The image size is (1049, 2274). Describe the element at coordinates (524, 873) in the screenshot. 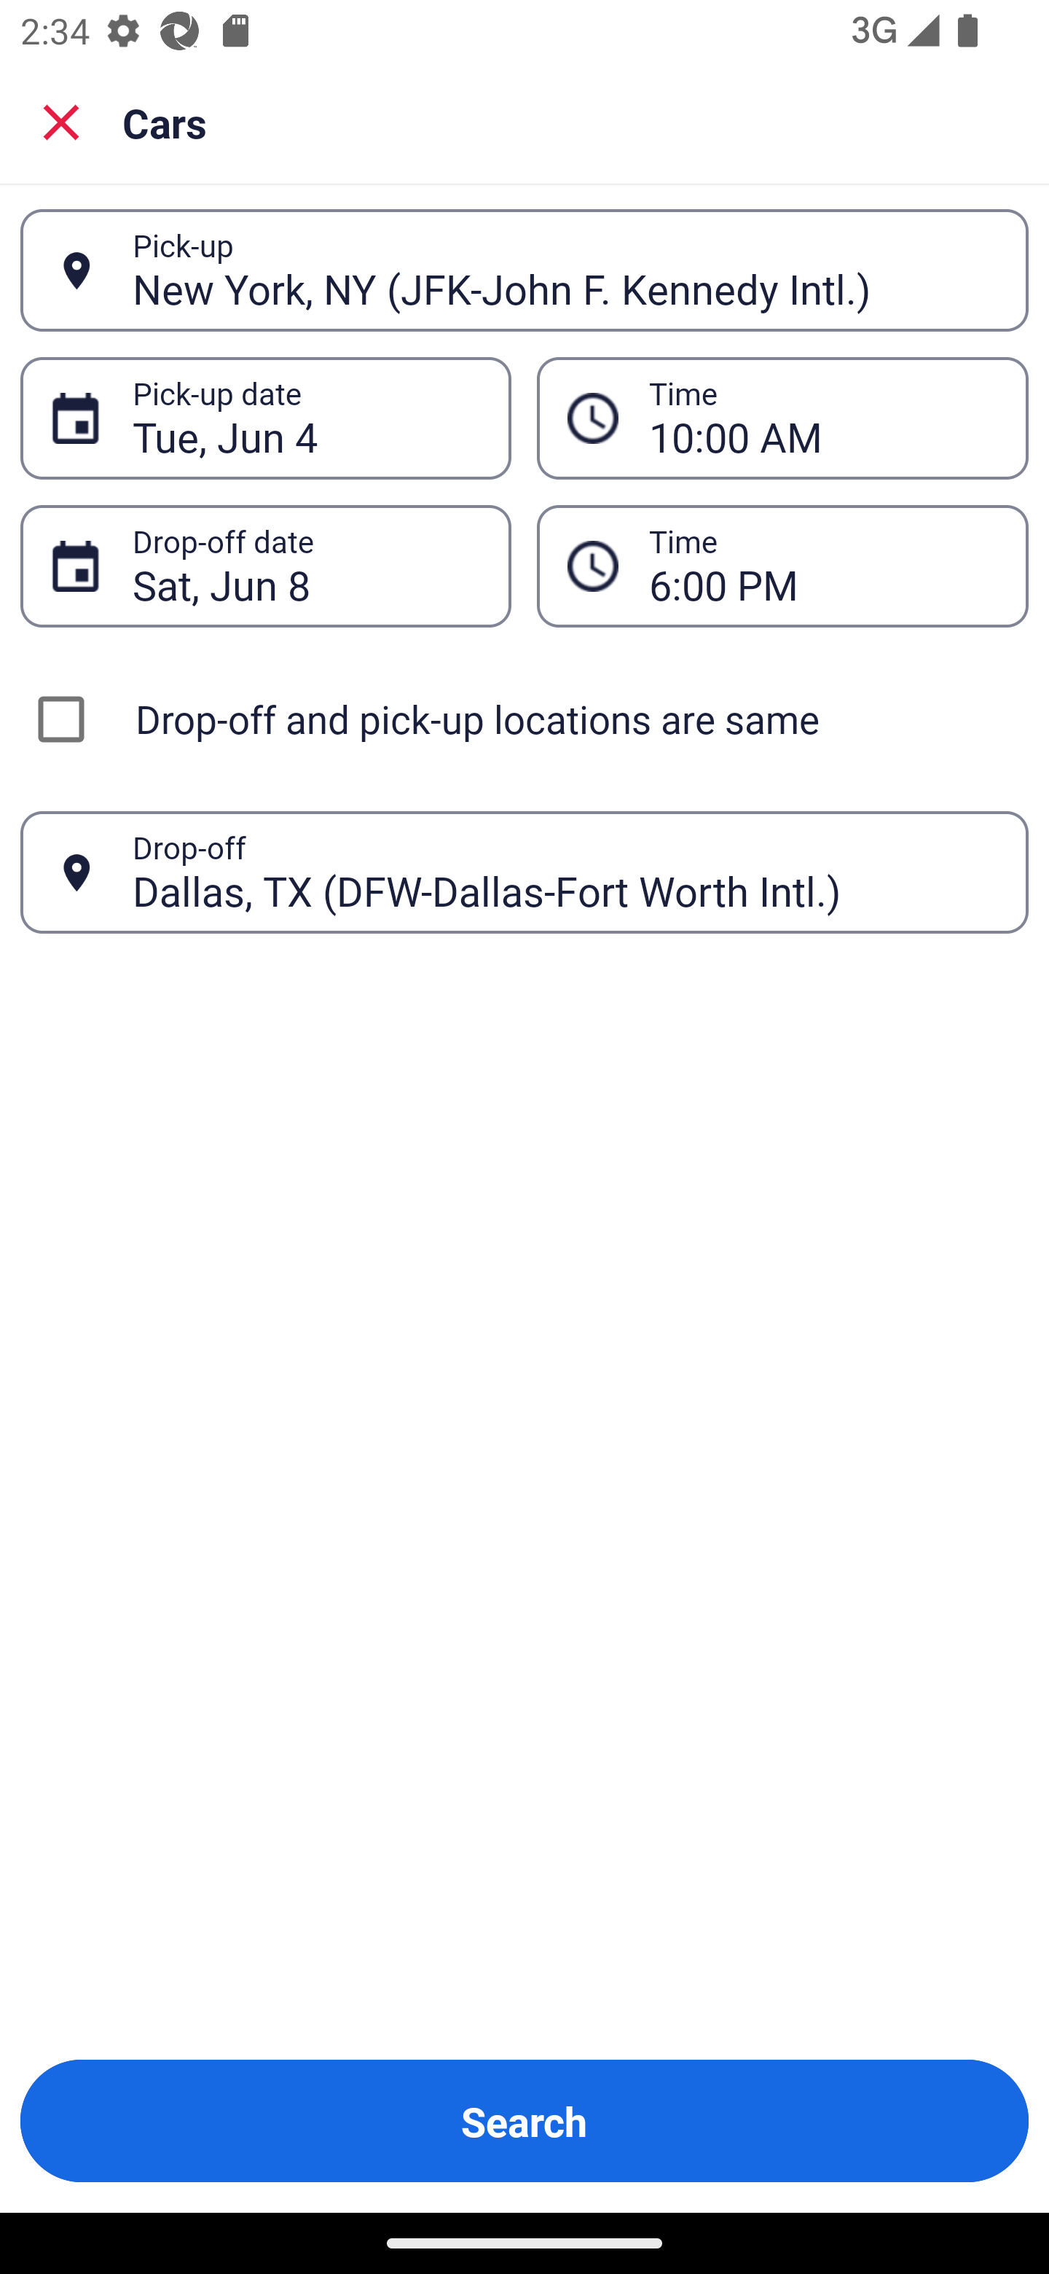

I see `Dallas, TX (DFW-Dallas-Fort Worth Intl.) Drop-off` at that location.